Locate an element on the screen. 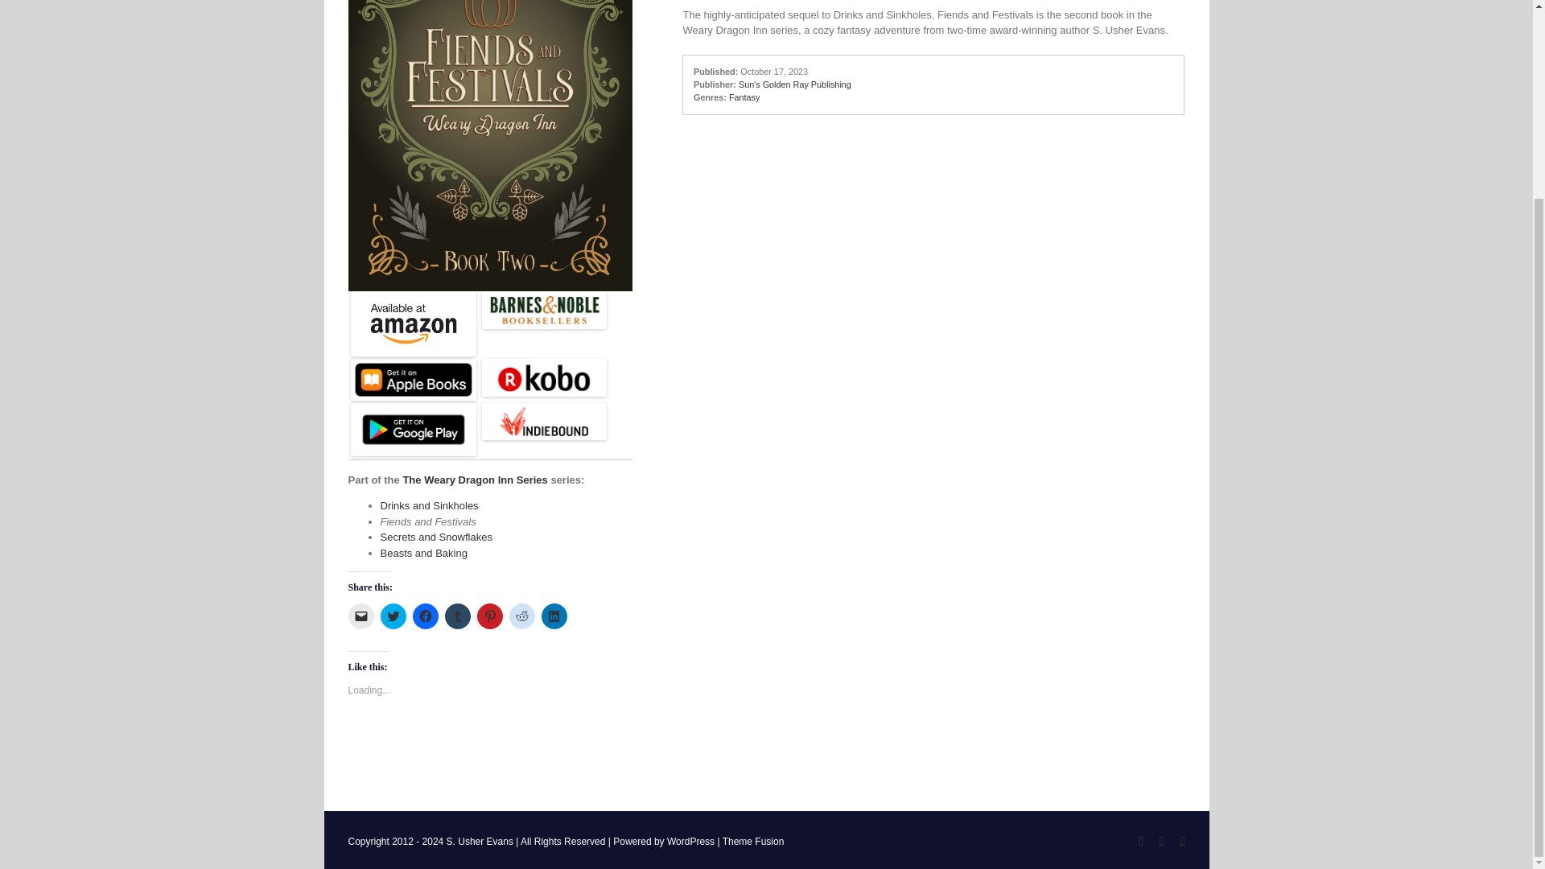 Image resolution: width=1545 pixels, height=869 pixels. Click to share on Pinterest is located at coordinates (489, 616).